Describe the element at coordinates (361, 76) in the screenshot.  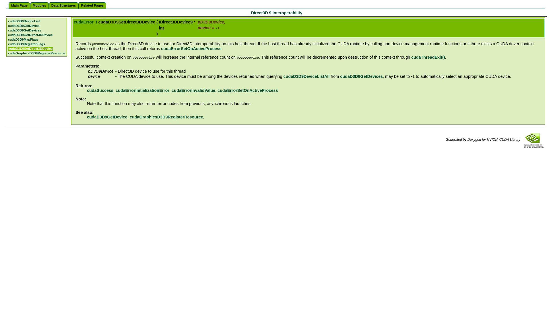
I see `cudaD3D9GetDevices` at that location.